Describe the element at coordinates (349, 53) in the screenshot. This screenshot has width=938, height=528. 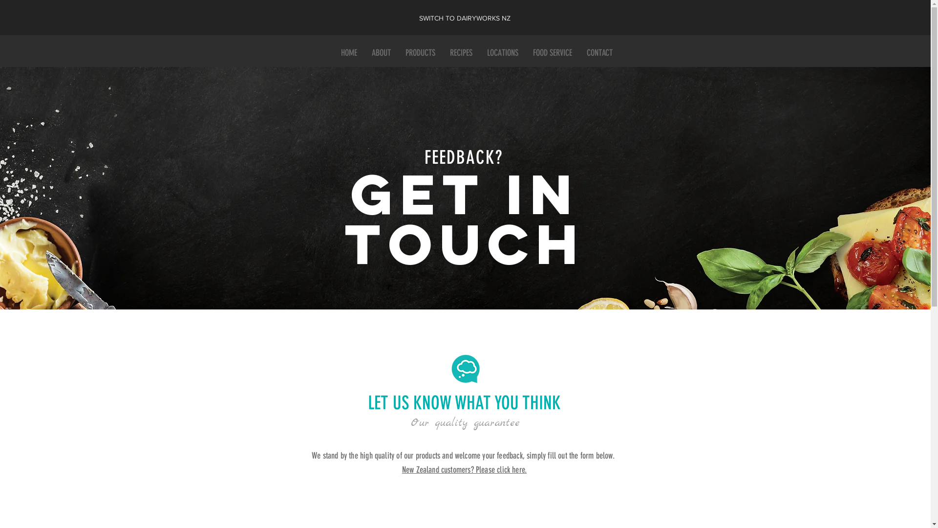
I see `HOME` at that location.